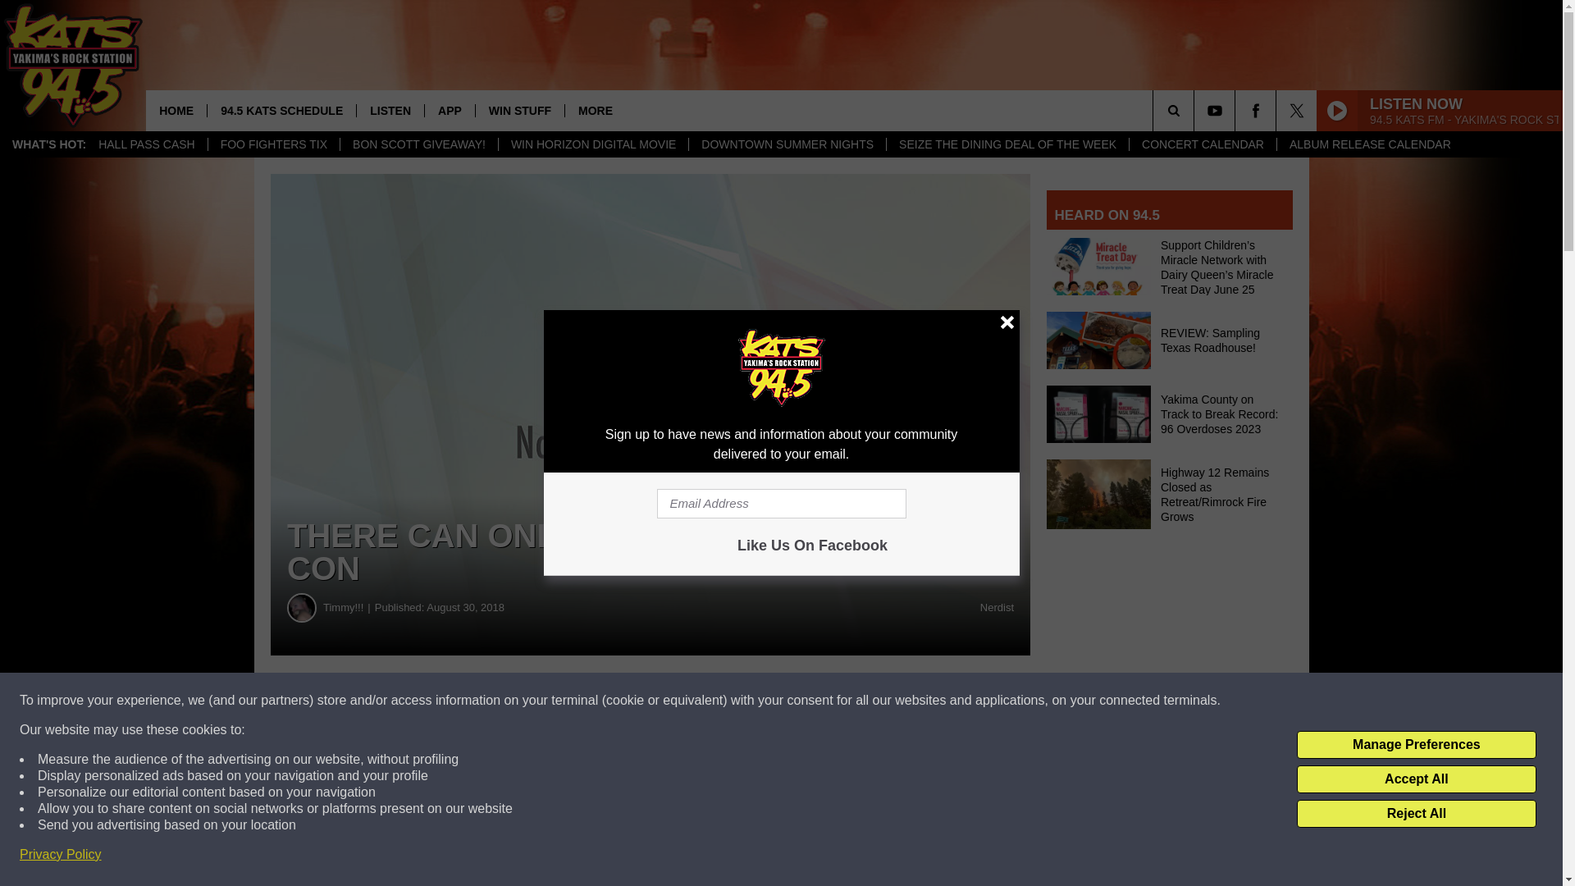 The height and width of the screenshot is (886, 1575). Describe the element at coordinates (781, 504) in the screenshot. I see `Email Address` at that location.